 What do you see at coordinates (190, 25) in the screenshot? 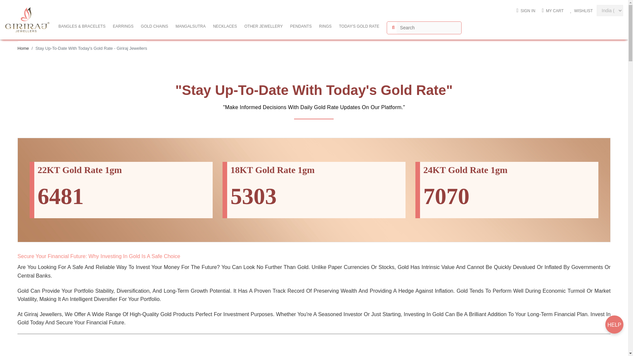
I see `MANGALSUTRA` at bounding box center [190, 25].